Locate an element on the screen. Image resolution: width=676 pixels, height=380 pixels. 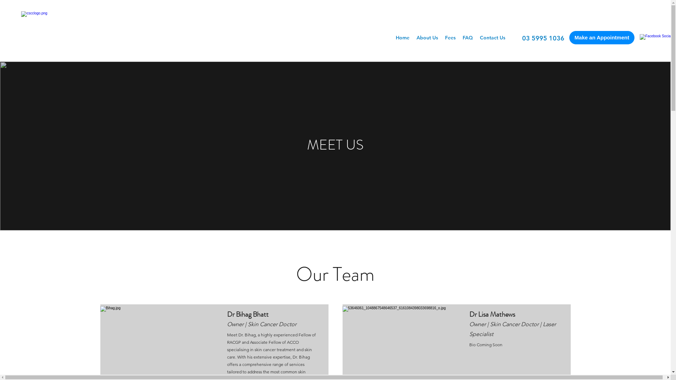
Fees is located at coordinates (450, 38).